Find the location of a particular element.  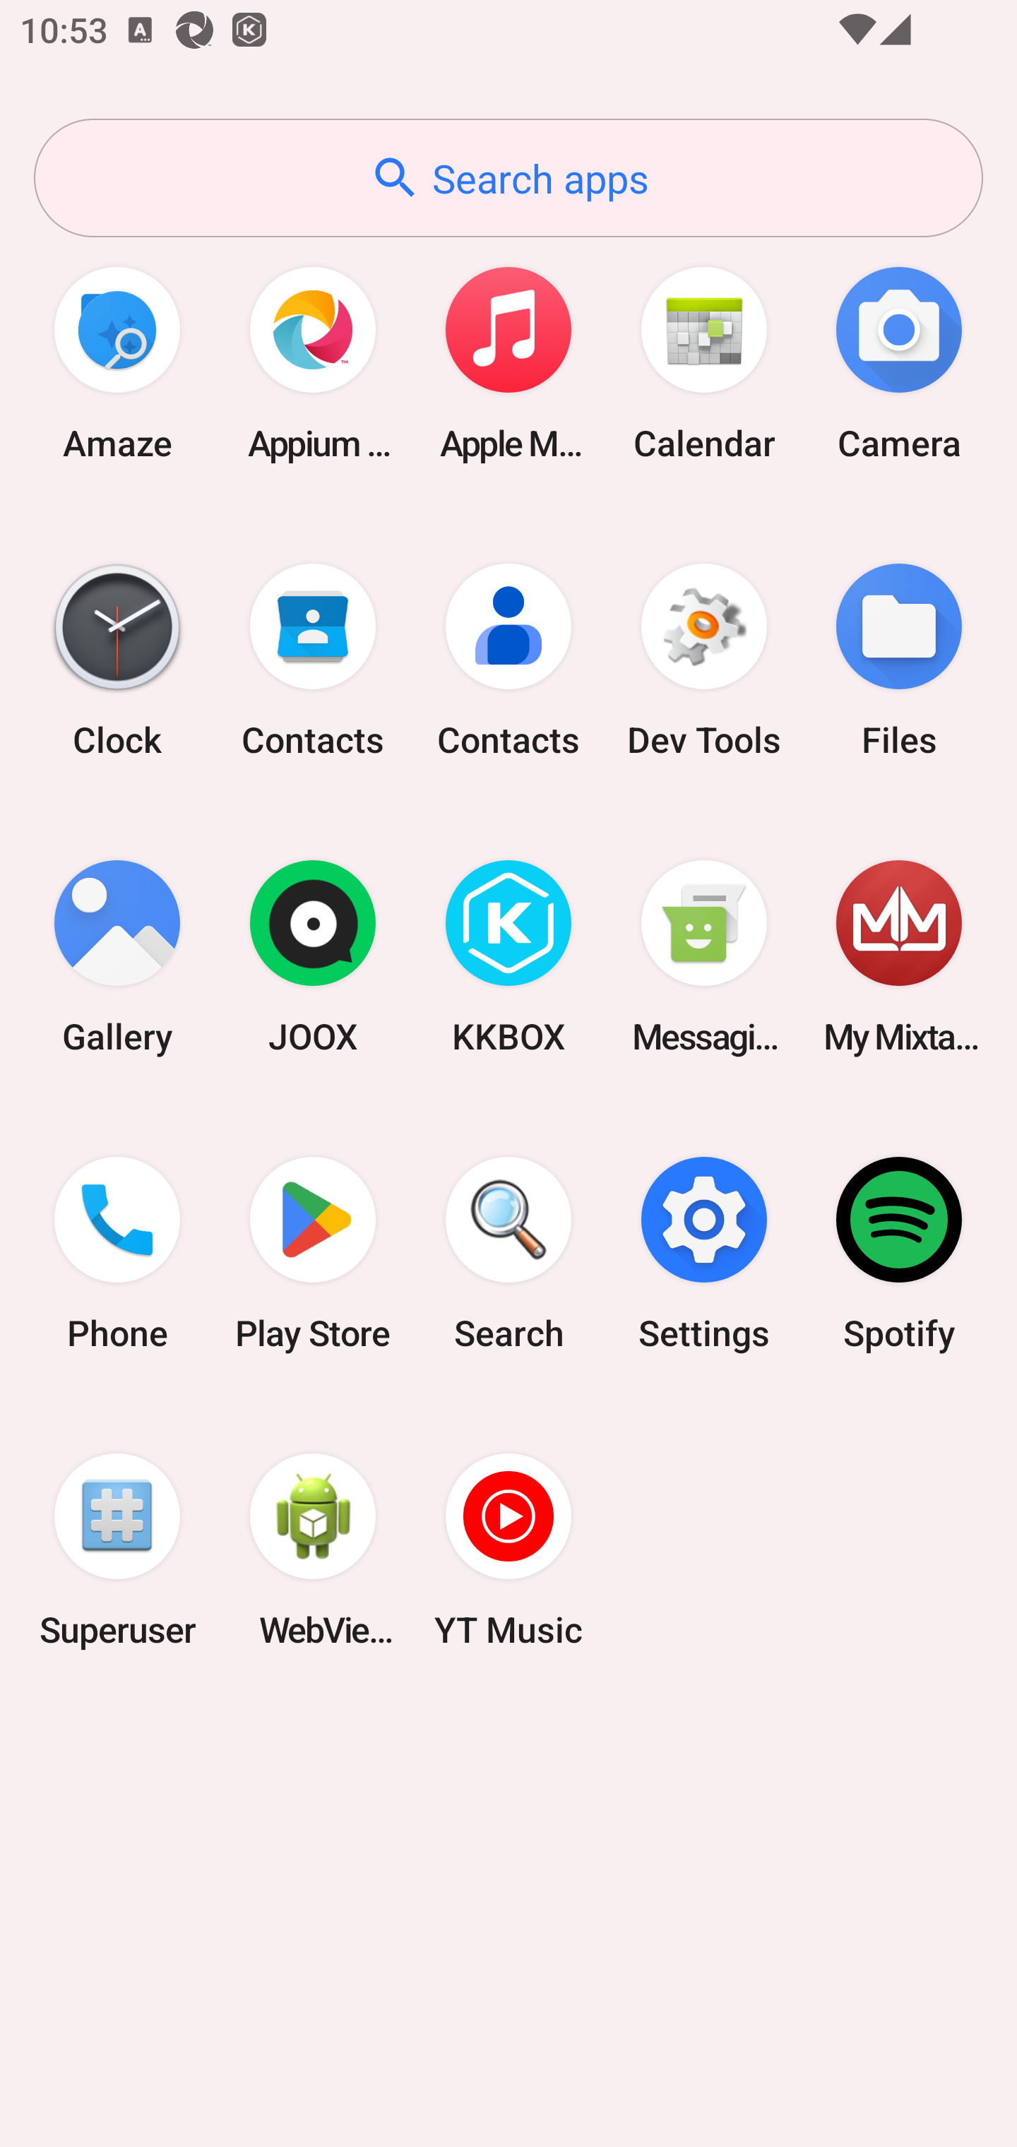

Phone is located at coordinates (117, 1254).